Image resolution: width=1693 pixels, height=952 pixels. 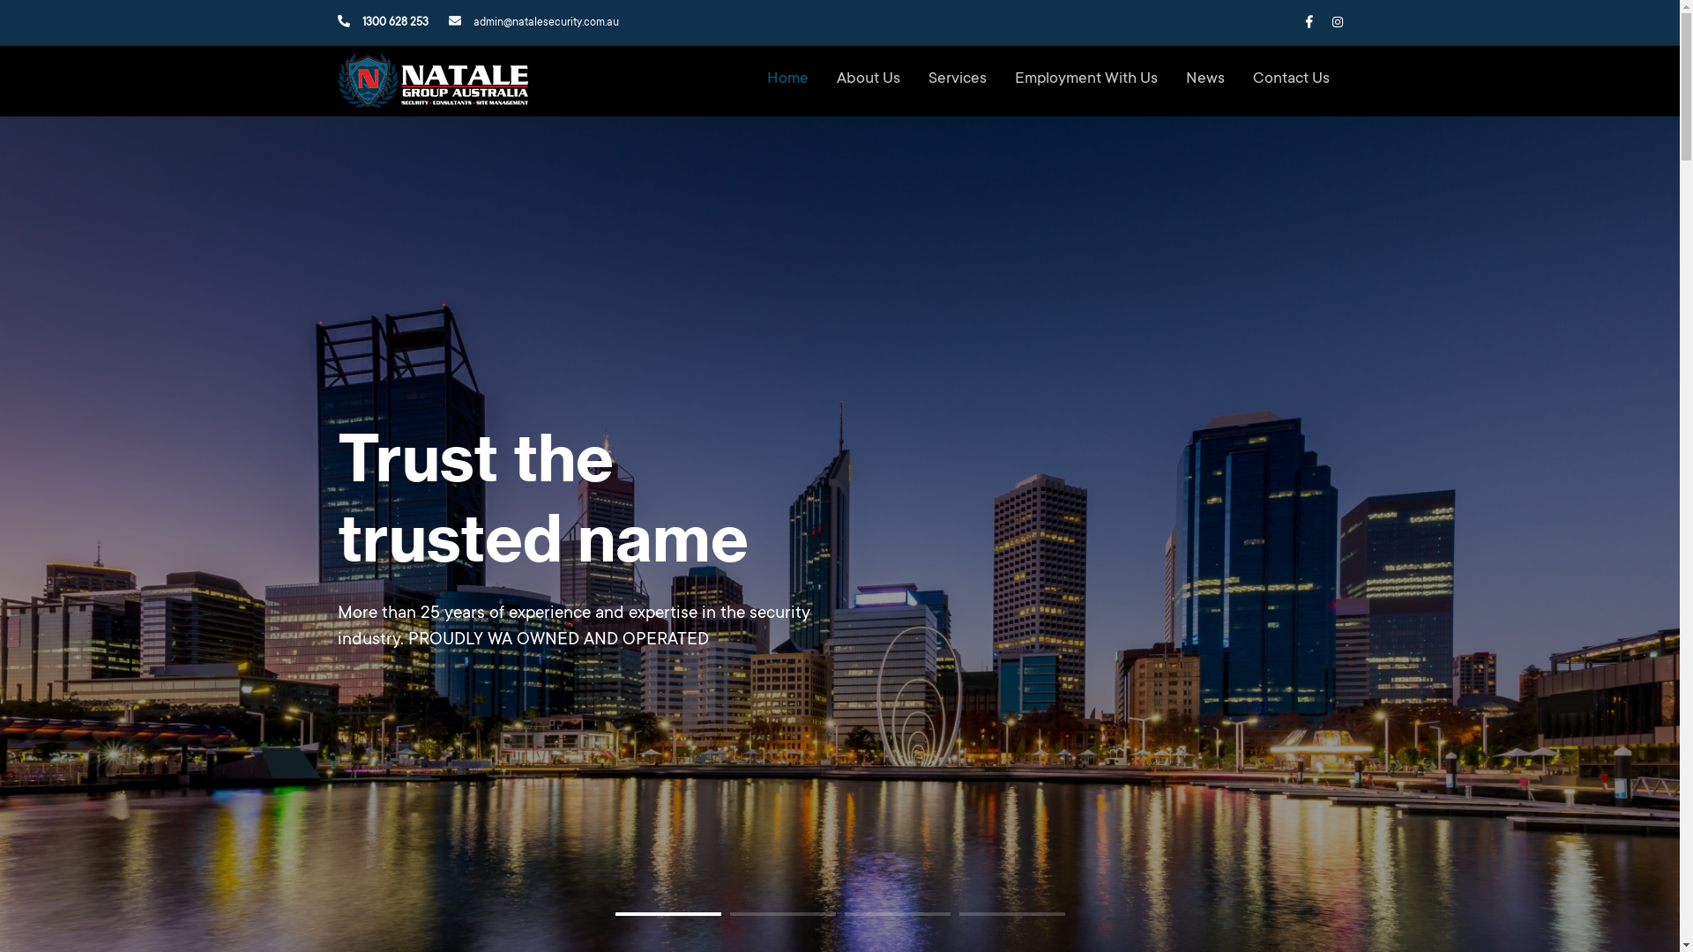 I want to click on Services, so click(x=957, y=79).